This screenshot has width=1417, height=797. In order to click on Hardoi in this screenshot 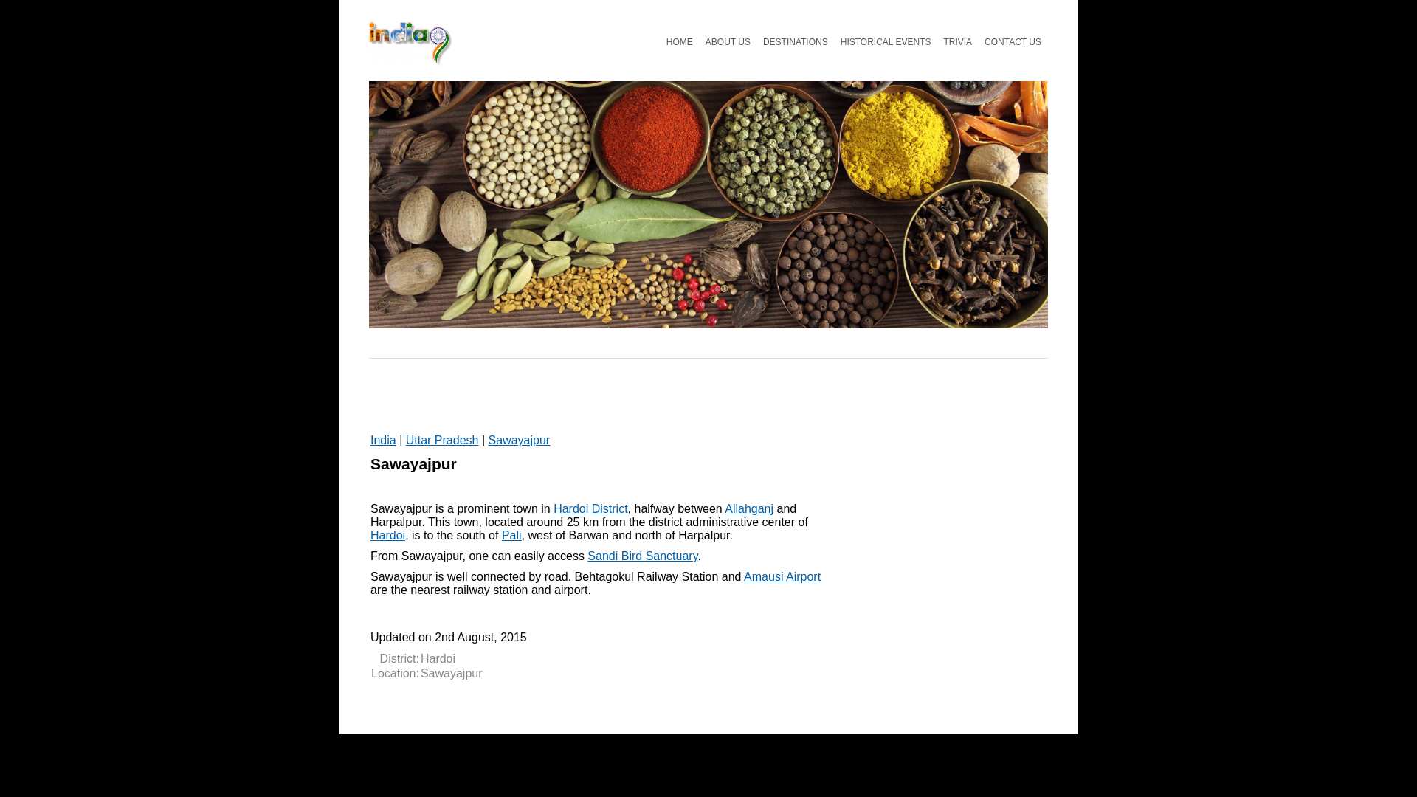, I will do `click(387, 536)`.